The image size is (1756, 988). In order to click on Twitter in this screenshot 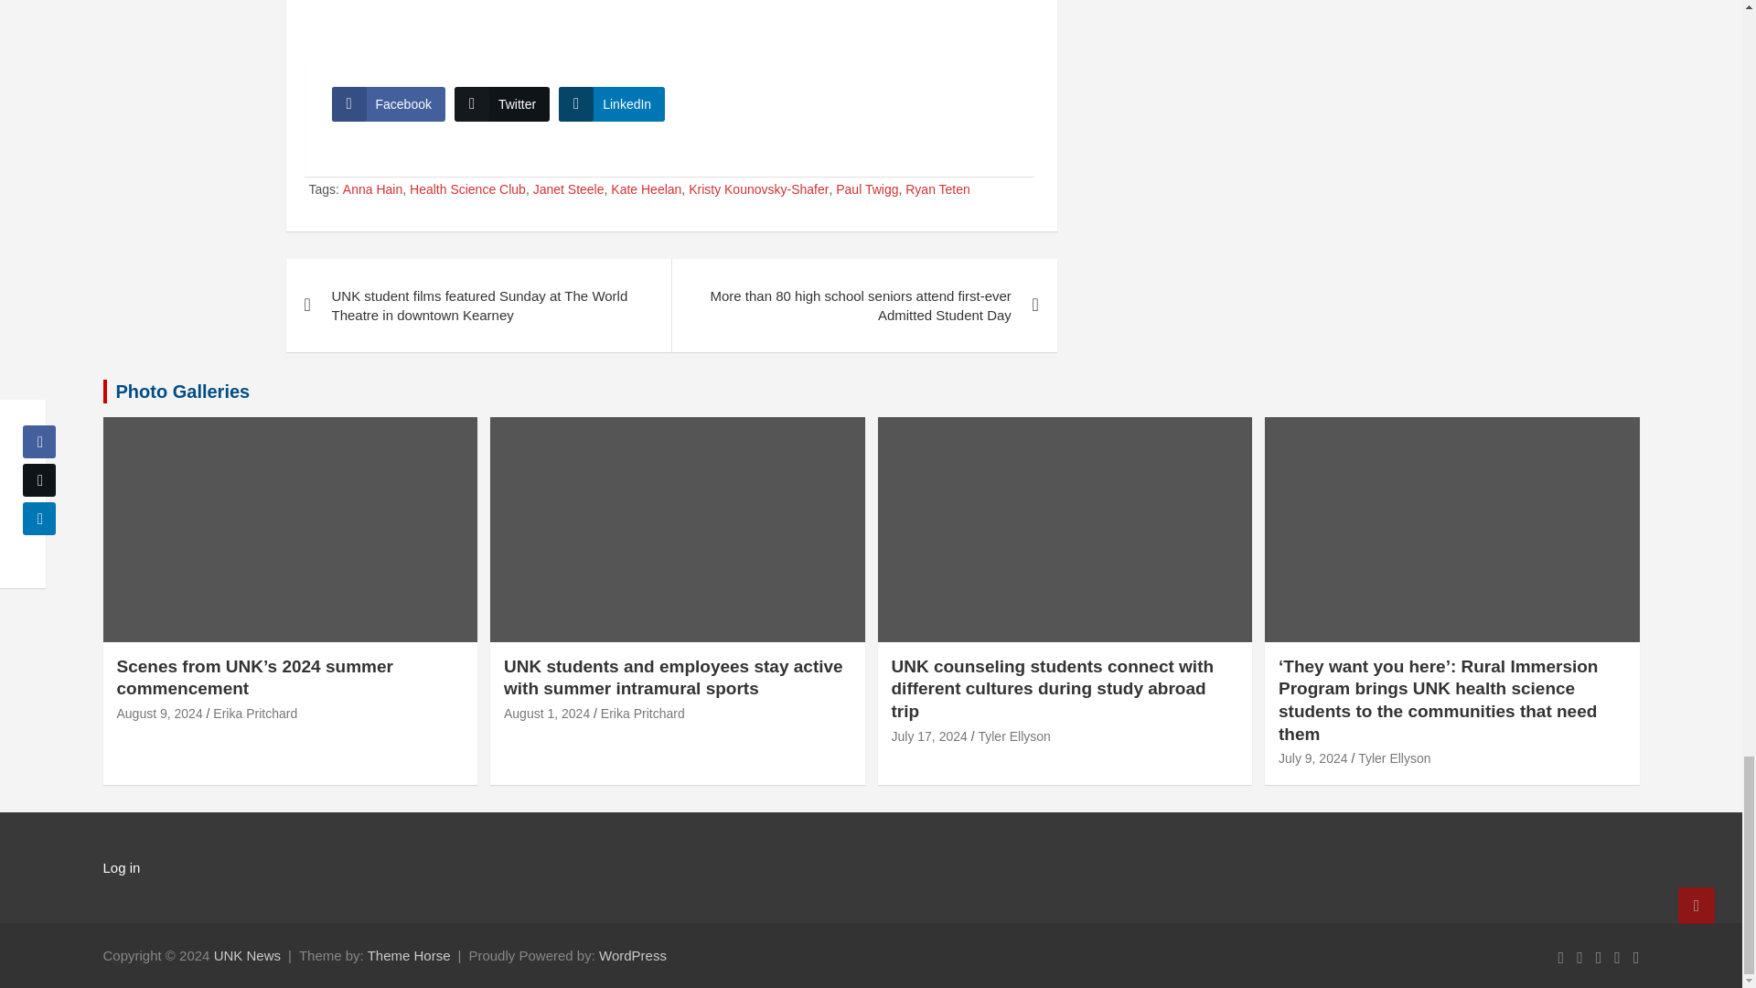, I will do `click(501, 104)`.